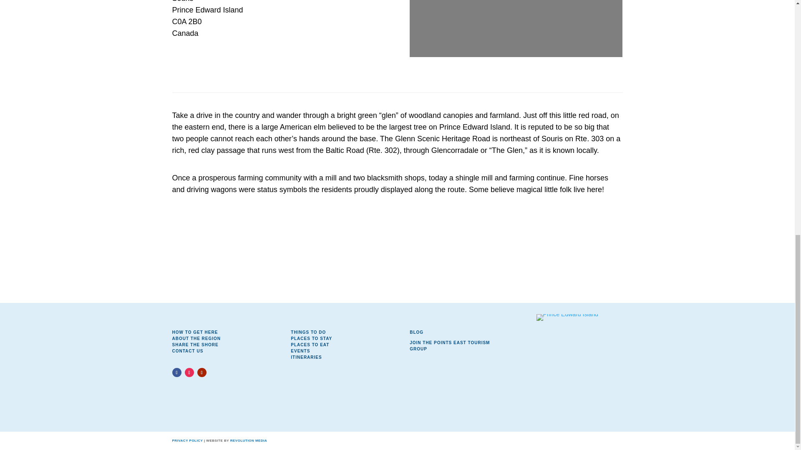 The image size is (801, 450). What do you see at coordinates (311, 338) in the screenshot?
I see `PLACES TO STAY` at bounding box center [311, 338].